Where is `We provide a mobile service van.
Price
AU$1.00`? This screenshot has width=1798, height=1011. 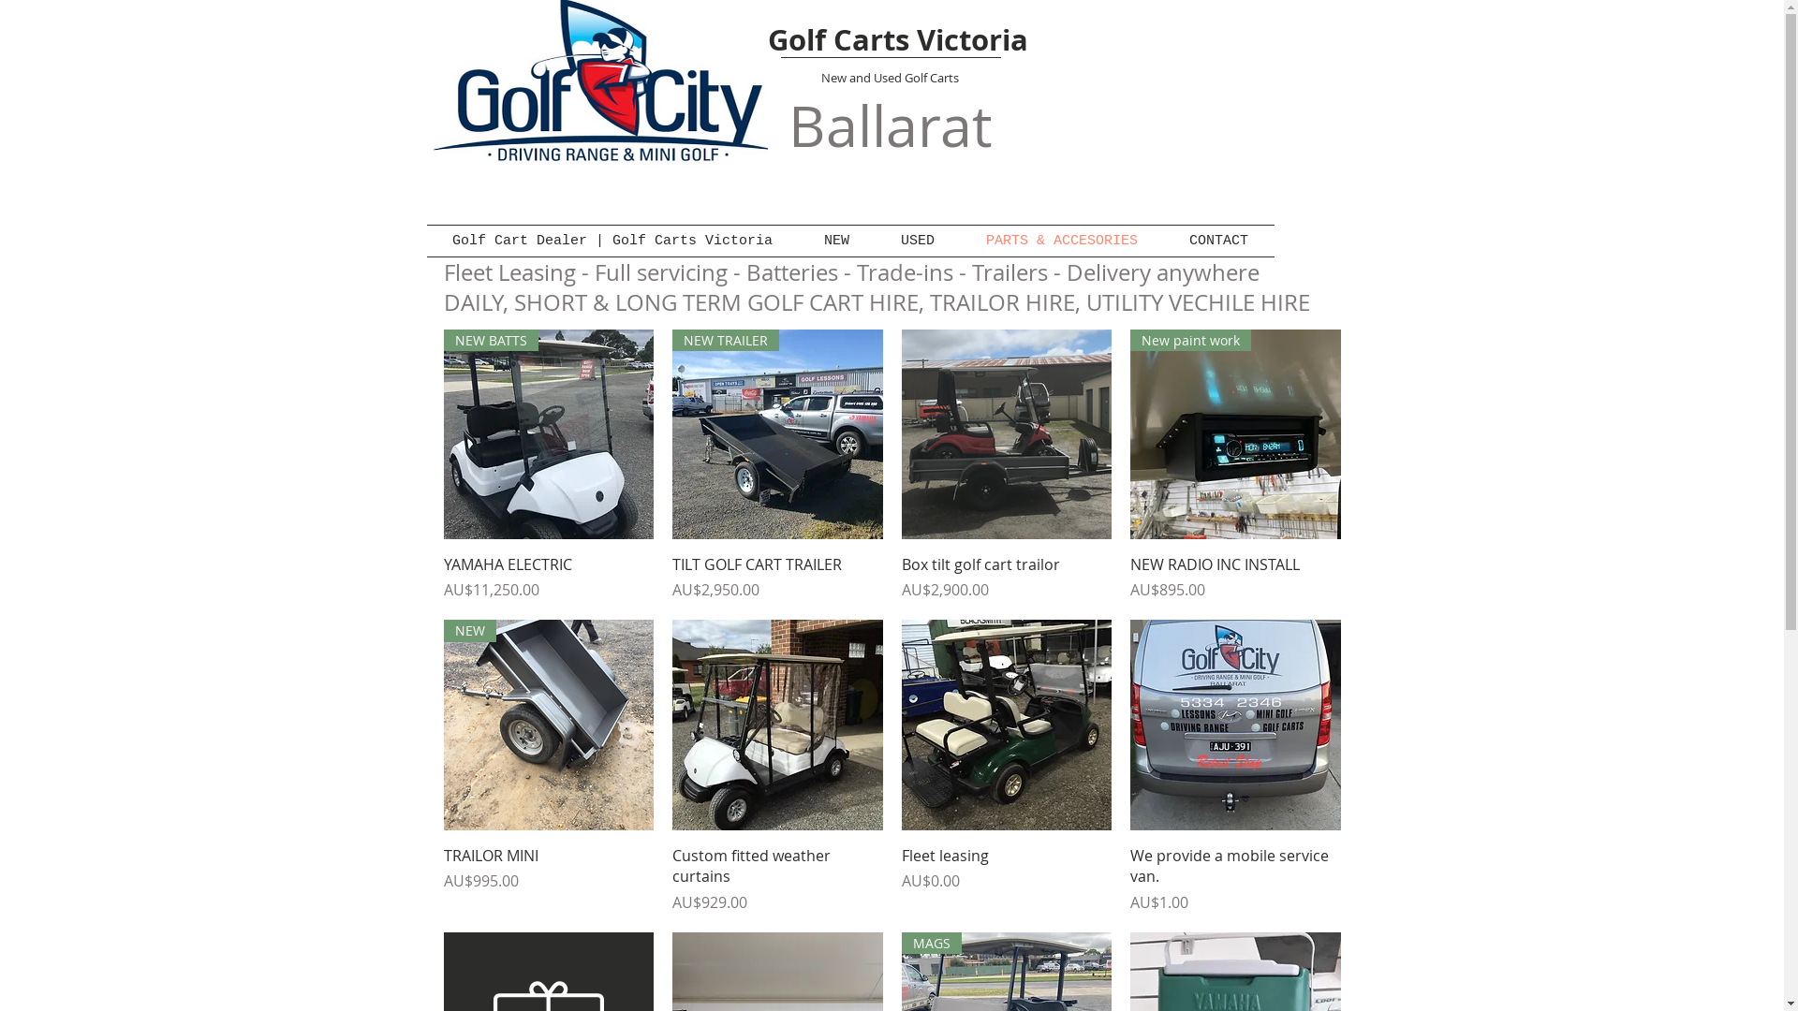
We provide a mobile service van.
Price
AU$1.00 is located at coordinates (1236, 880).